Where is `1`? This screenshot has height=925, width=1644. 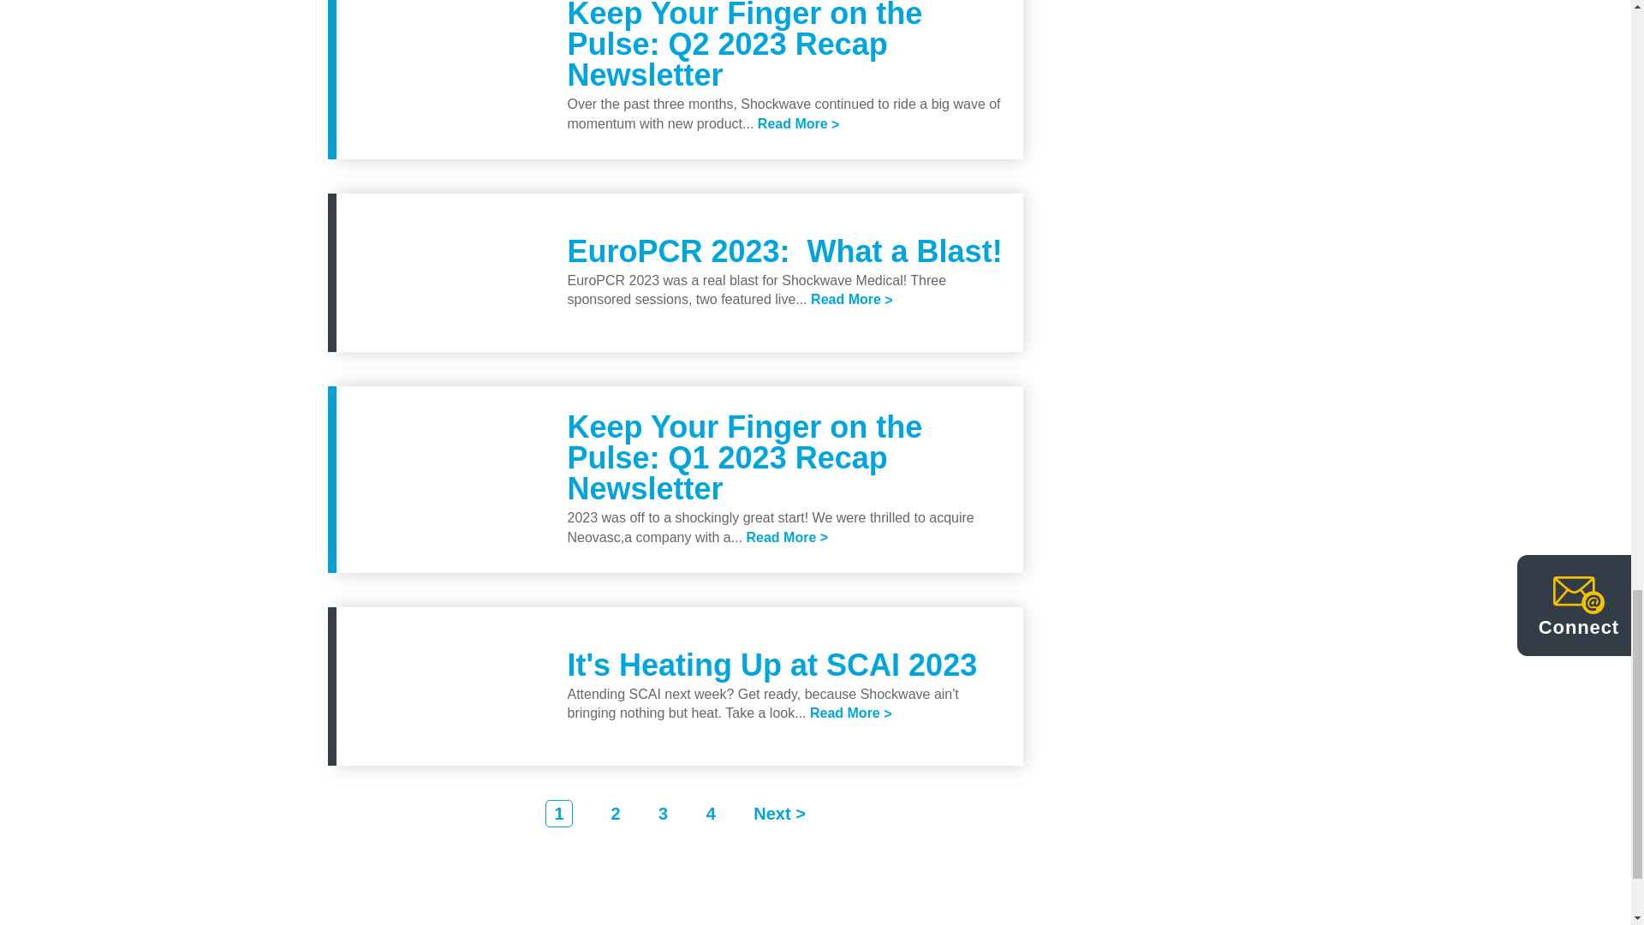
1 is located at coordinates (558, 814).